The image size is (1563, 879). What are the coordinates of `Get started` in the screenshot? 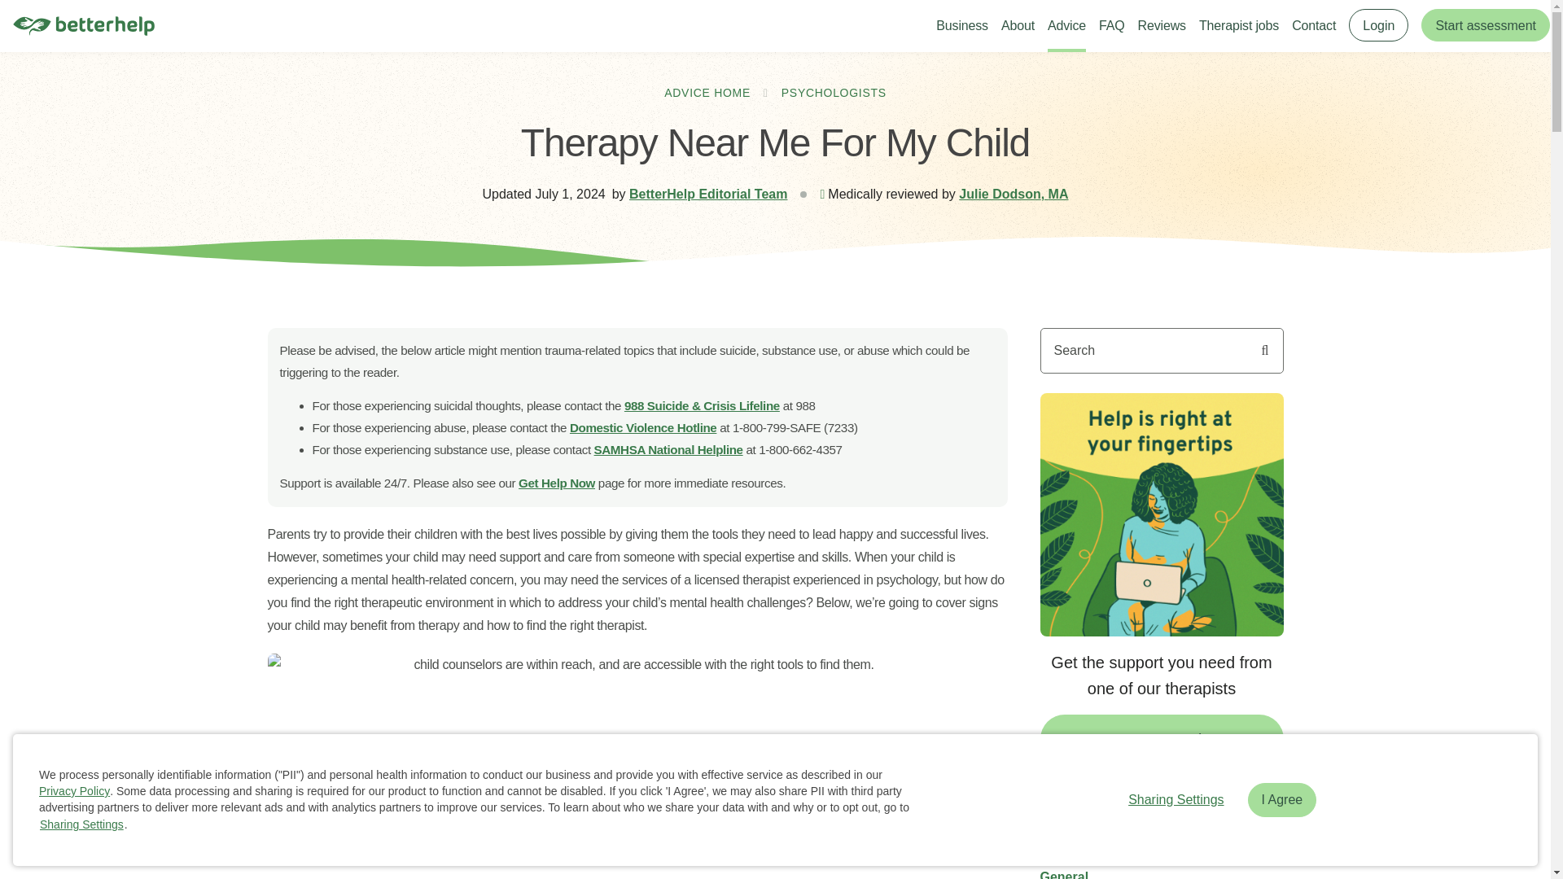 It's located at (1162, 739).